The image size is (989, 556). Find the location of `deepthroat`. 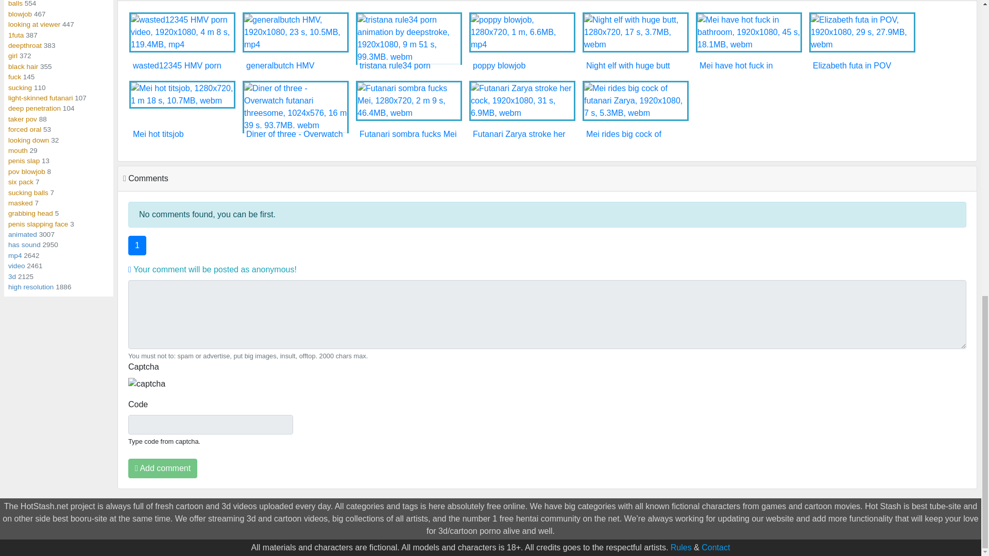

deepthroat is located at coordinates (25, 45).